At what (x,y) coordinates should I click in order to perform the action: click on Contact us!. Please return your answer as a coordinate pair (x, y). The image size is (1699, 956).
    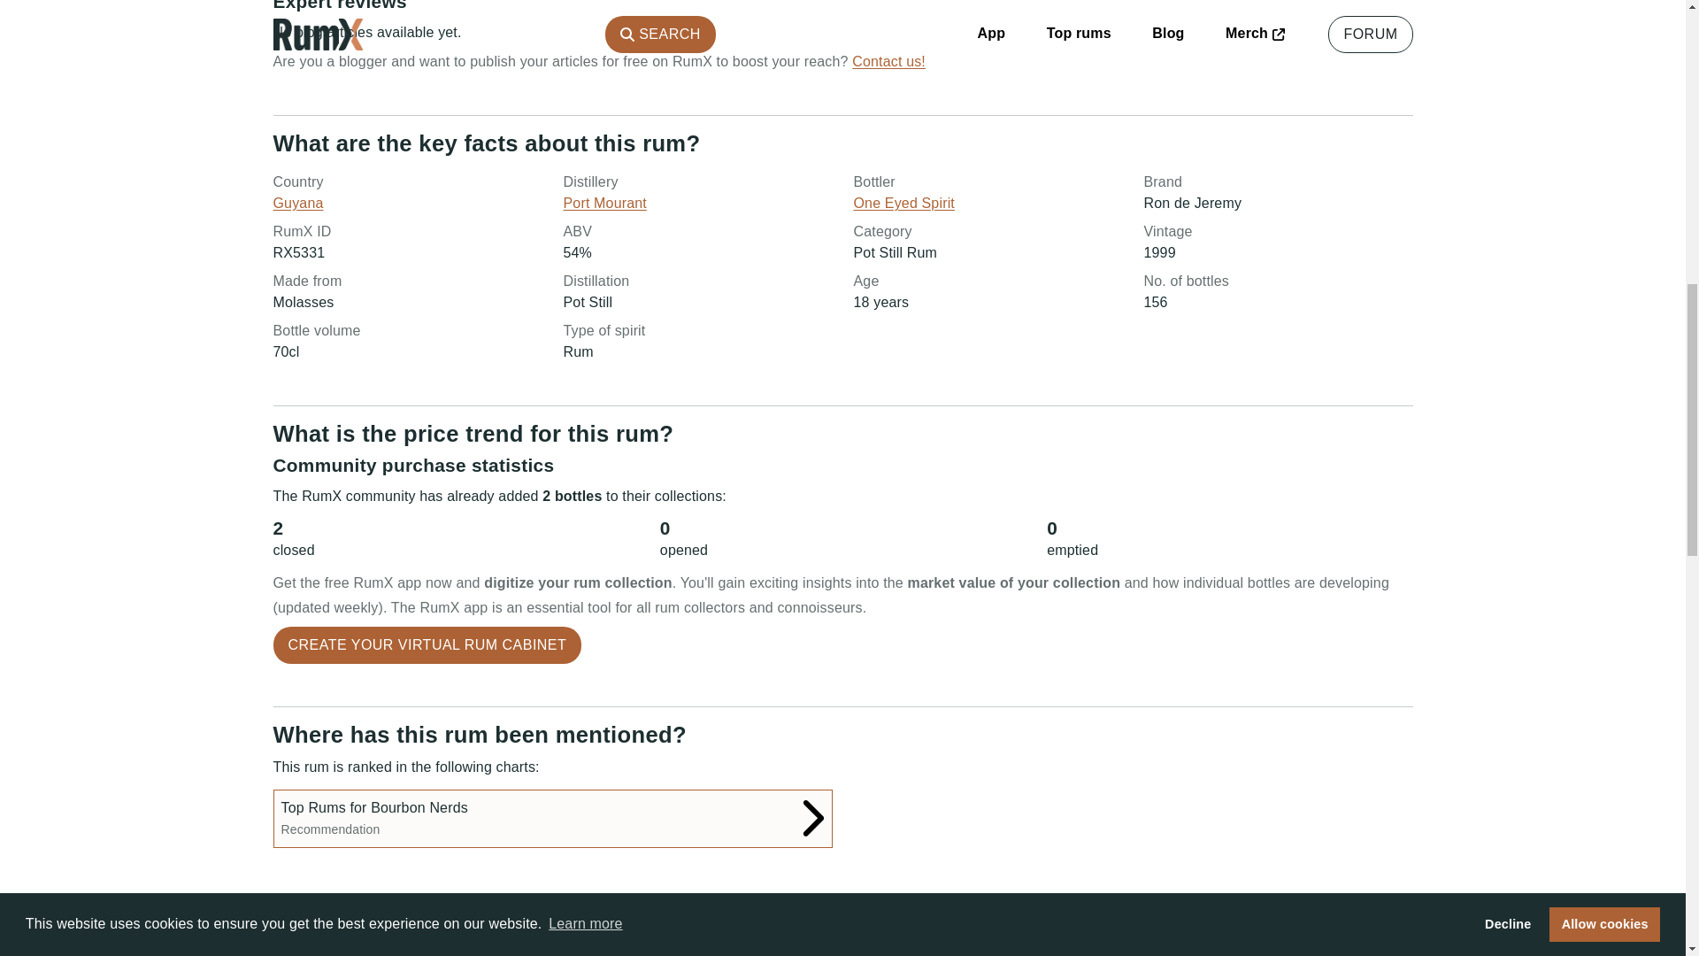
    Looking at the image, I should click on (888, 60).